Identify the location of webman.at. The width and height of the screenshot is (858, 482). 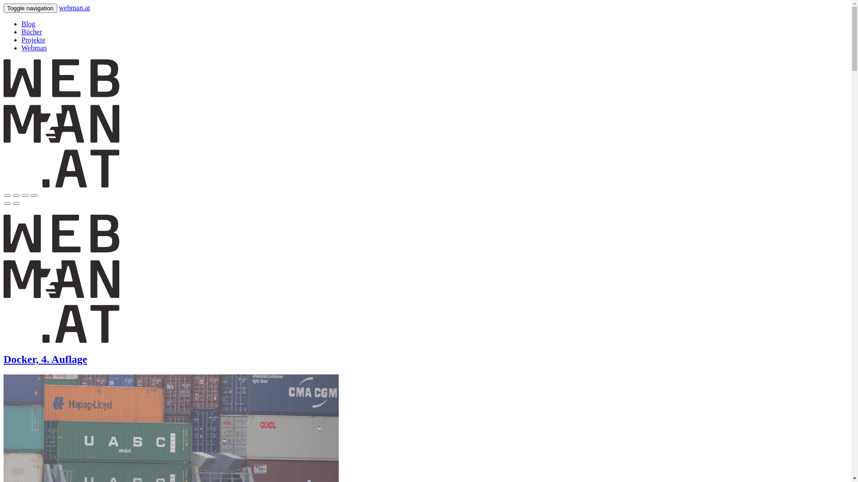
(62, 185).